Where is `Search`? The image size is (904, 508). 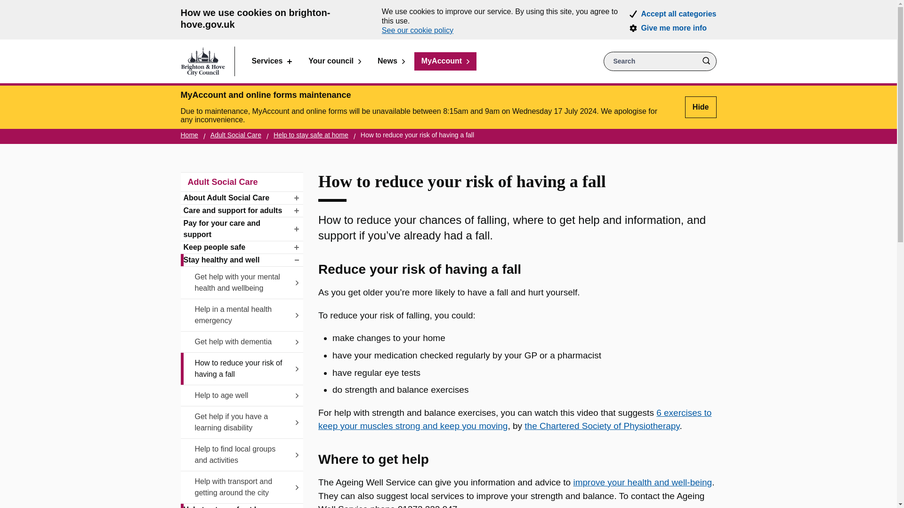
Search is located at coordinates (706, 61).